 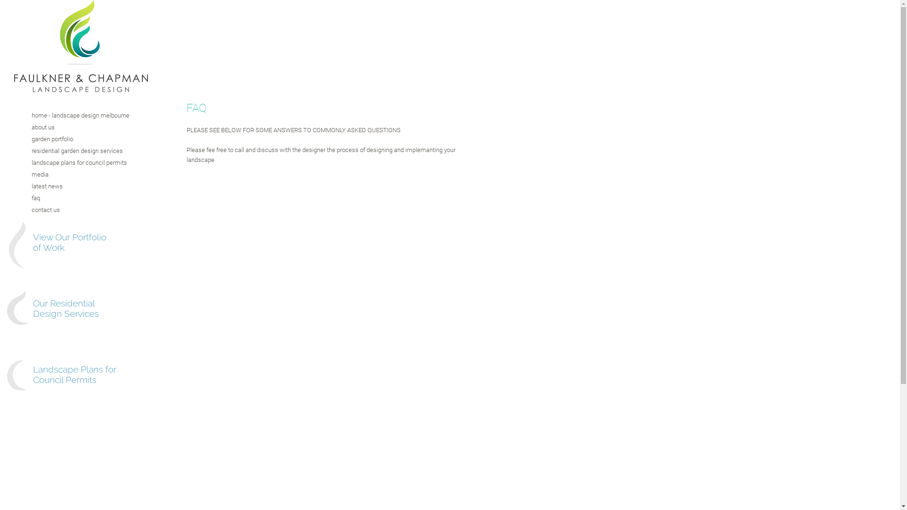 I want to click on View Our Portfolio
of Work, so click(x=70, y=242).